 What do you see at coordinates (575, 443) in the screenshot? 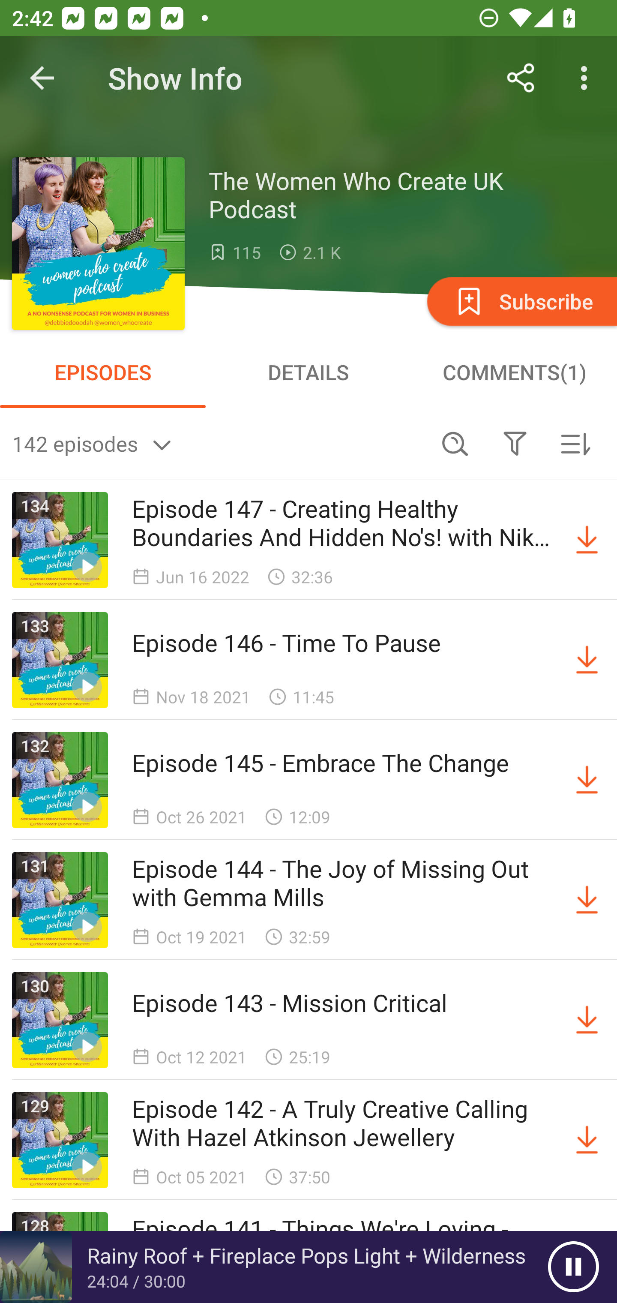
I see ` Sorted by newest first` at bounding box center [575, 443].